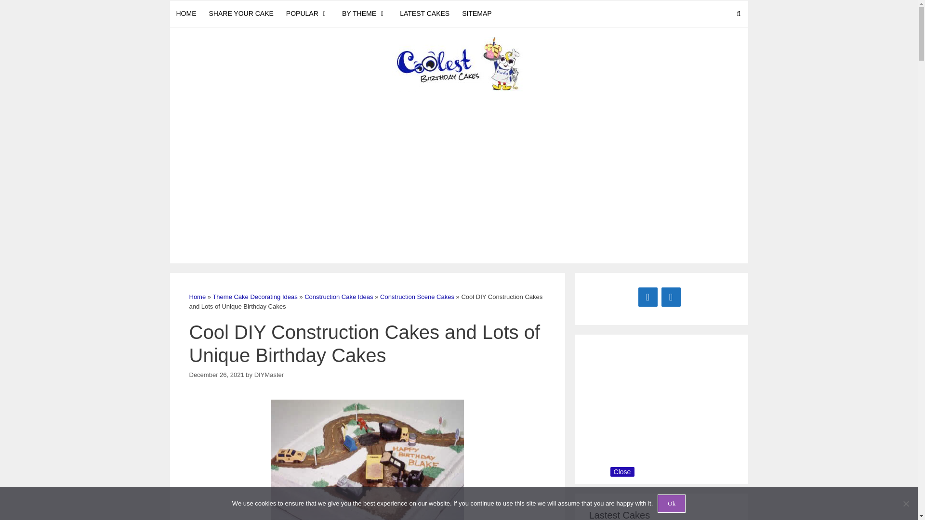  I want to click on Facebook, so click(647, 297).